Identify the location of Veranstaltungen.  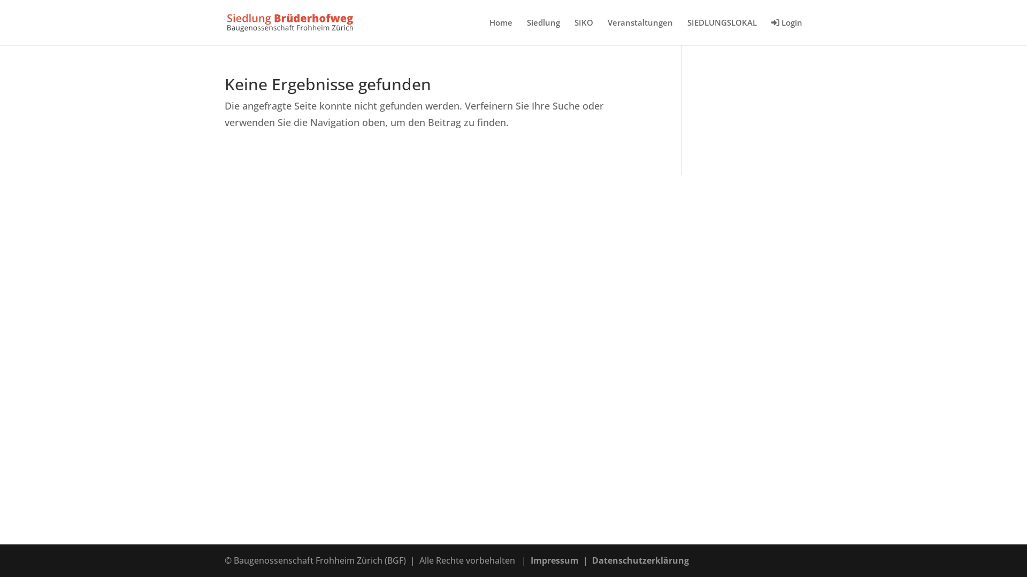
(640, 32).